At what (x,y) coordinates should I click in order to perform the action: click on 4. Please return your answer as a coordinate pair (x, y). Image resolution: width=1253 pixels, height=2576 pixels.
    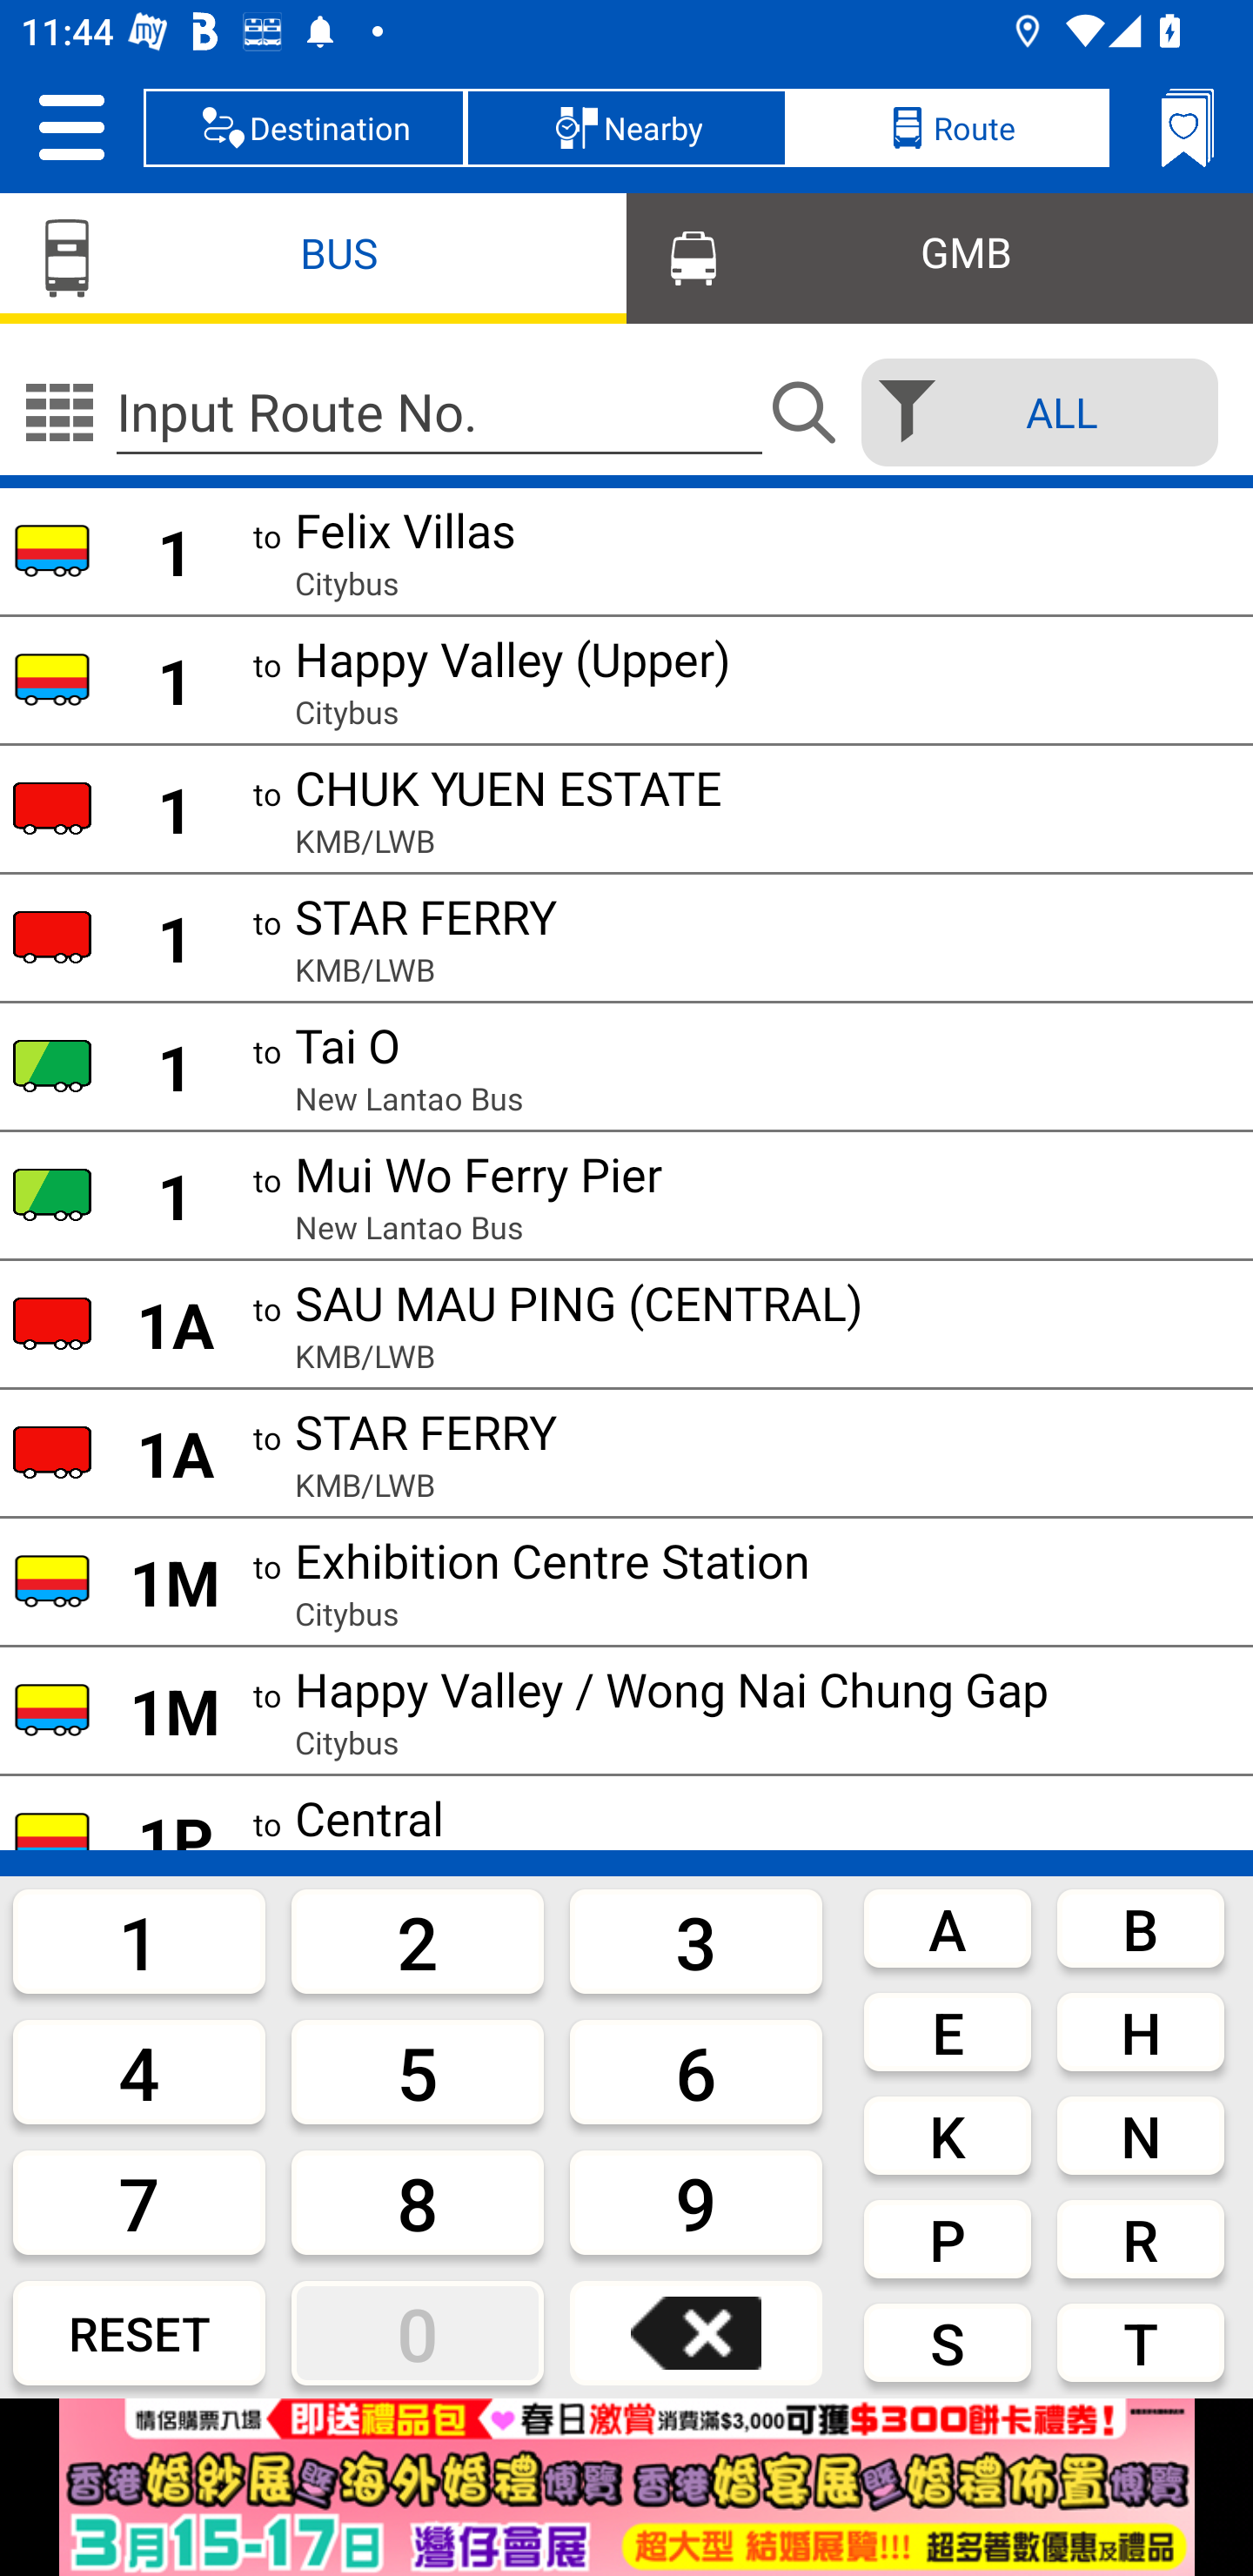
    Looking at the image, I should click on (139, 2072).